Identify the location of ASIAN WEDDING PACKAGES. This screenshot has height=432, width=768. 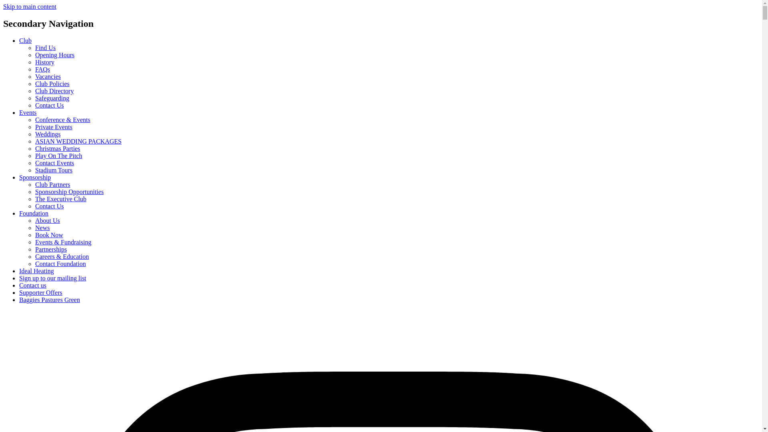
(78, 141).